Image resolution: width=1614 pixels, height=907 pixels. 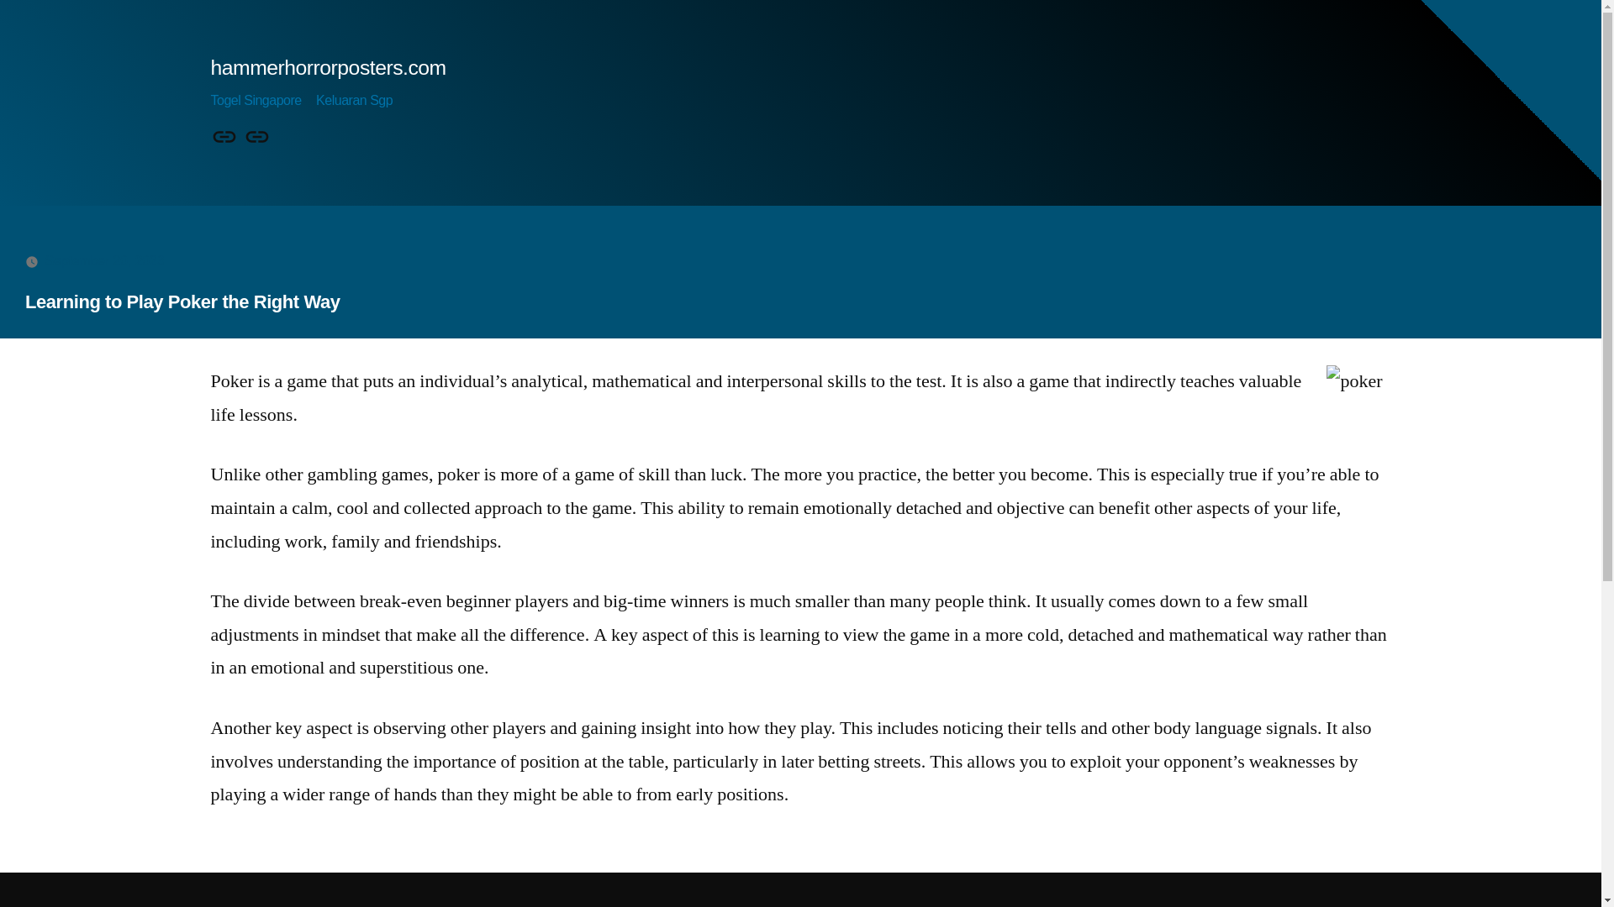 What do you see at coordinates (327, 67) in the screenshot?
I see `hammerhorrorposters.com` at bounding box center [327, 67].